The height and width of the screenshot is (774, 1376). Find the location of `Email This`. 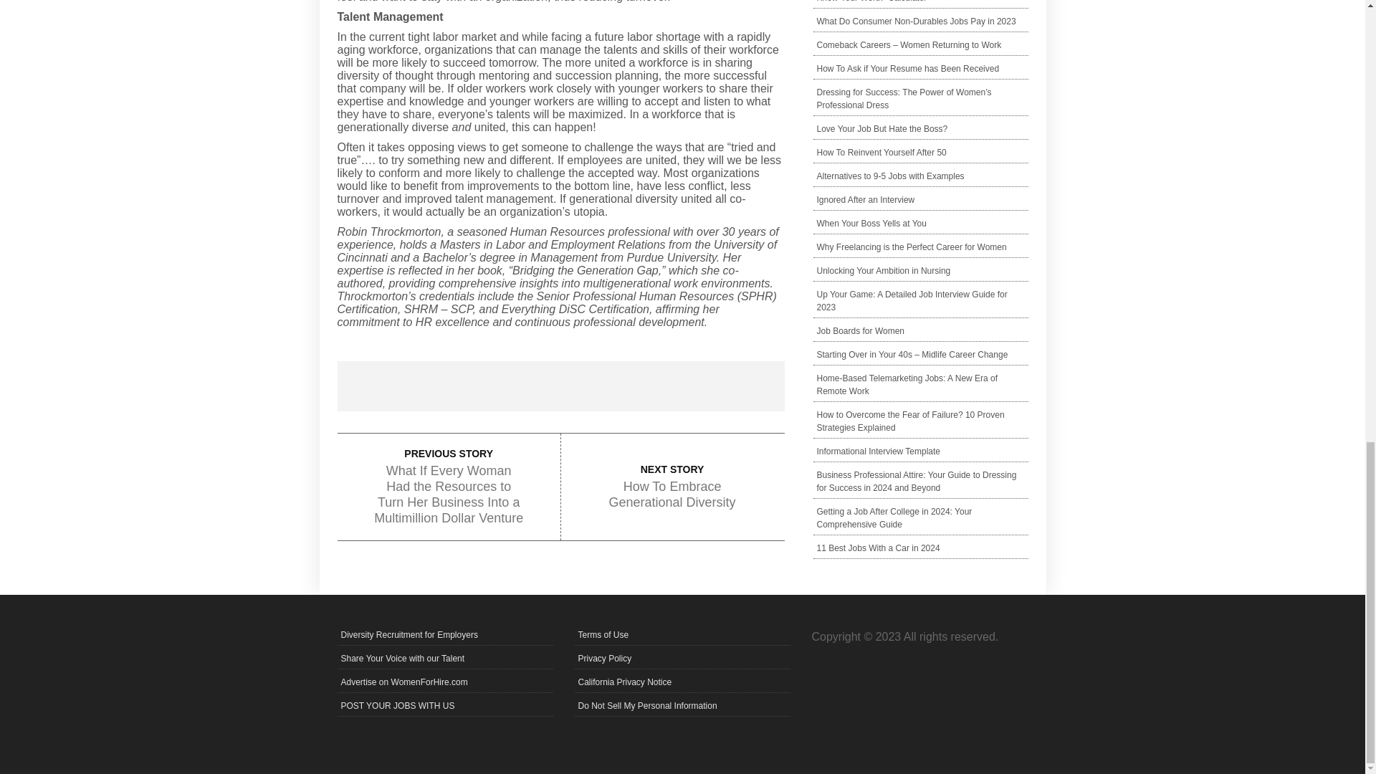

Email This is located at coordinates (728, 386).